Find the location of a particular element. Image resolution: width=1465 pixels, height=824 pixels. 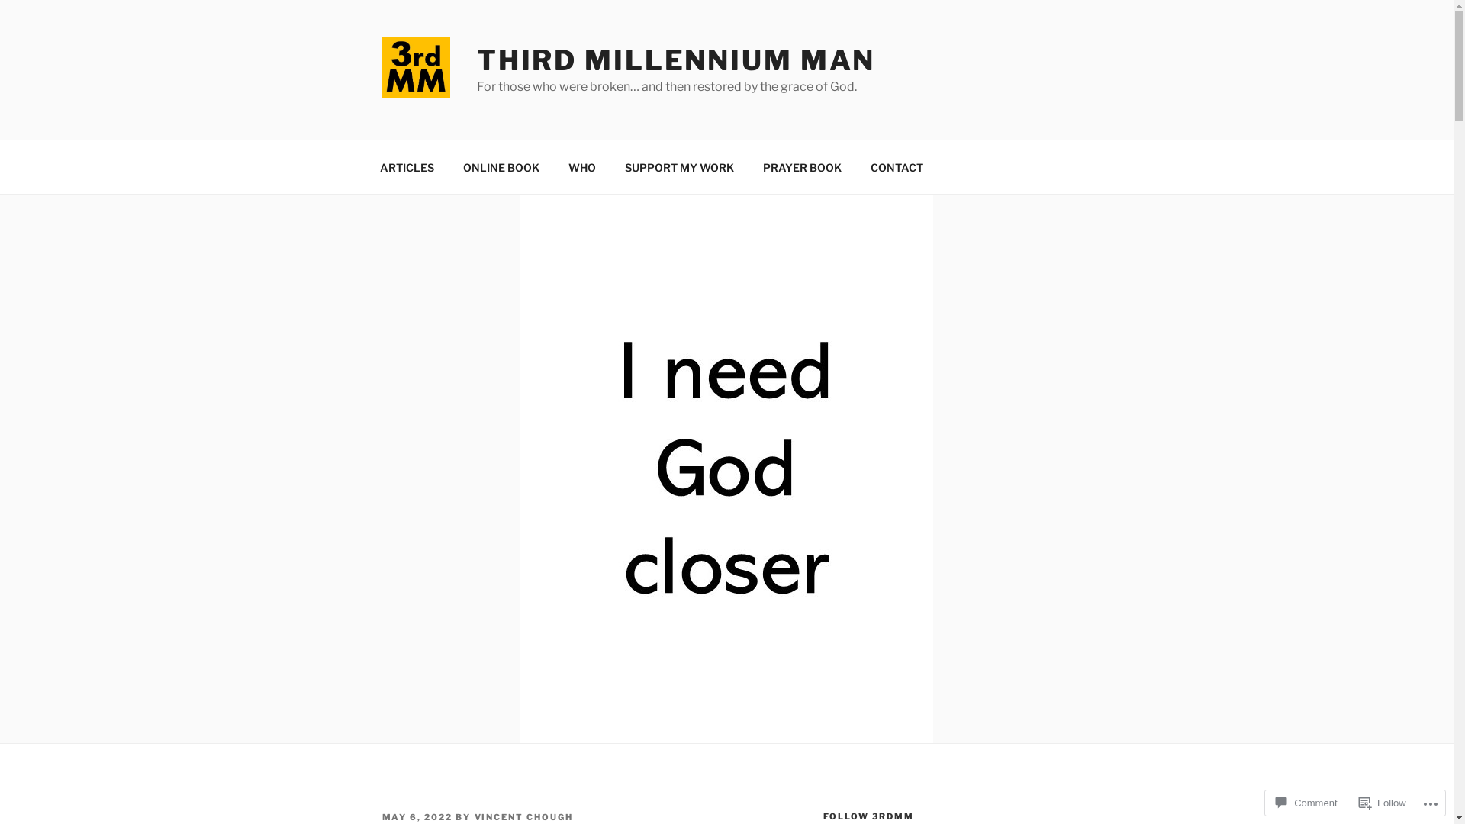

PRAYER BOOK is located at coordinates (802, 166).